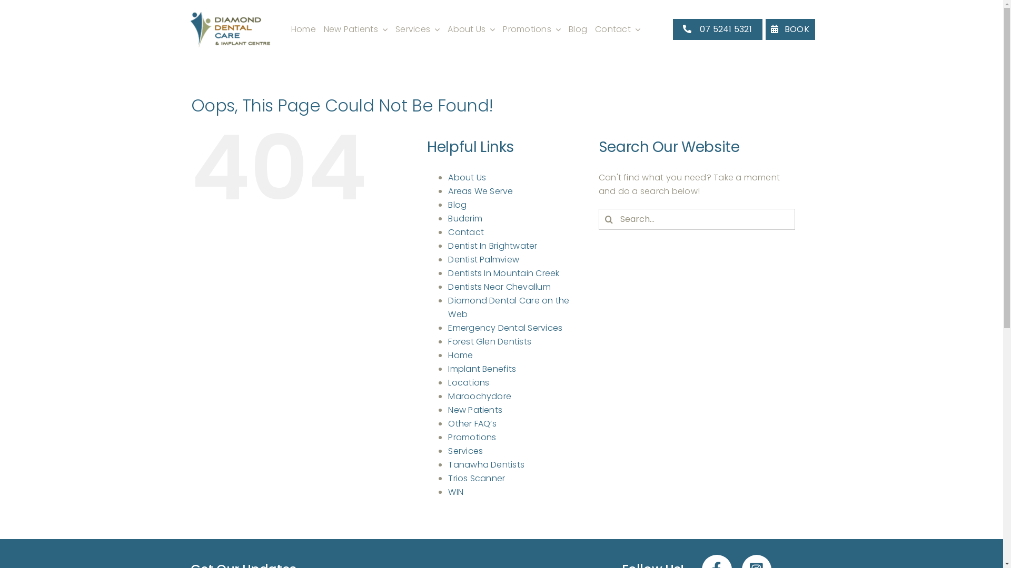  I want to click on Promotions, so click(472, 438).